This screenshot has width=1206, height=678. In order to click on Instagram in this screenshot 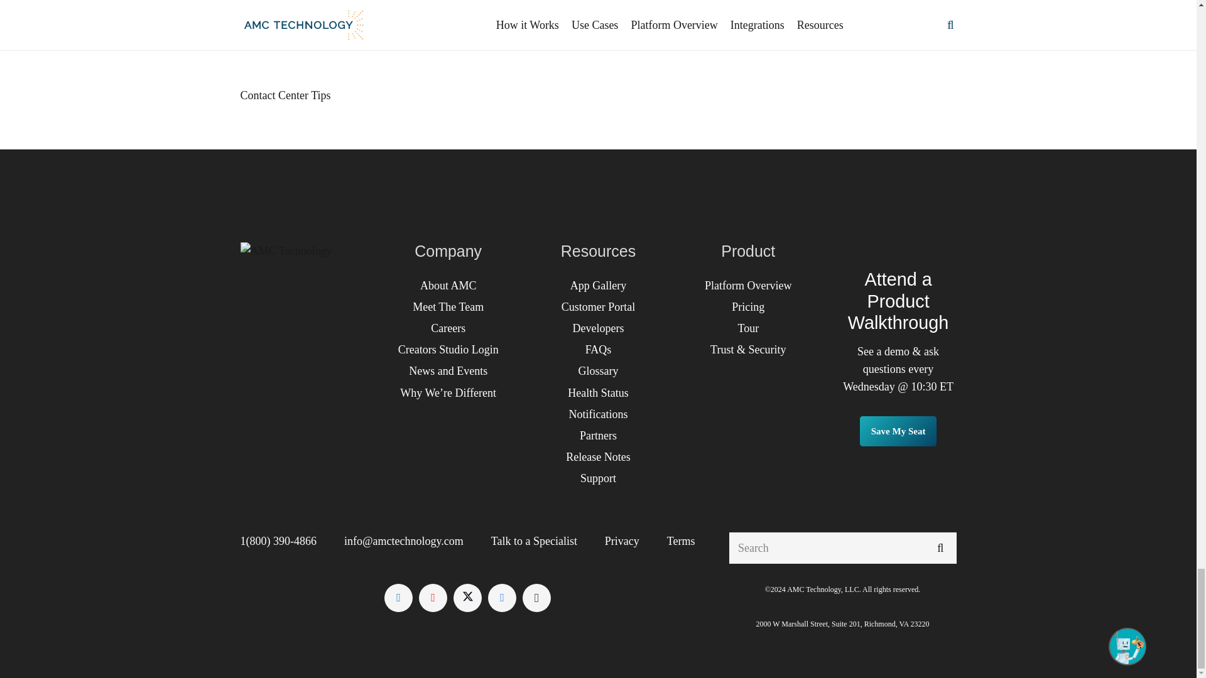, I will do `click(536, 597)`.